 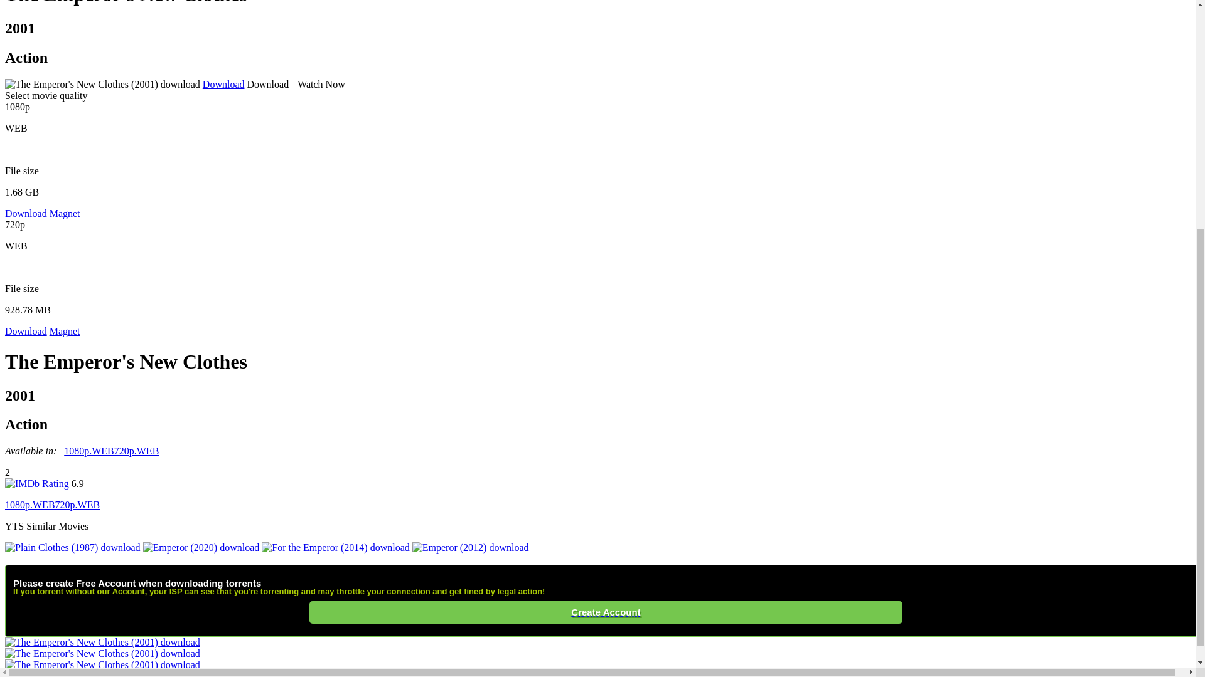 I want to click on Download The Emperor's New Clothes 1080p.WEB Torrent, so click(x=30, y=505).